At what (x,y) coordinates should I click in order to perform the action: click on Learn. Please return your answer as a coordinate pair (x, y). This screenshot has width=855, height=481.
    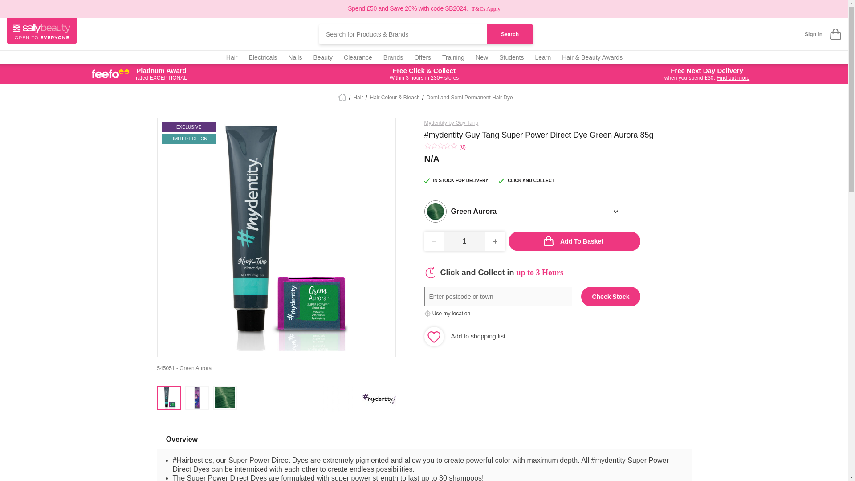
    Looking at the image, I should click on (542, 57).